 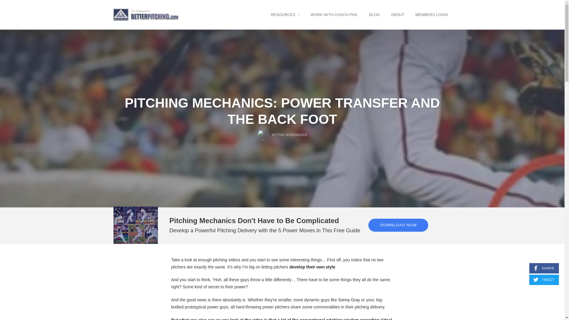 What do you see at coordinates (397, 15) in the screenshot?
I see `ABOUT` at bounding box center [397, 15].